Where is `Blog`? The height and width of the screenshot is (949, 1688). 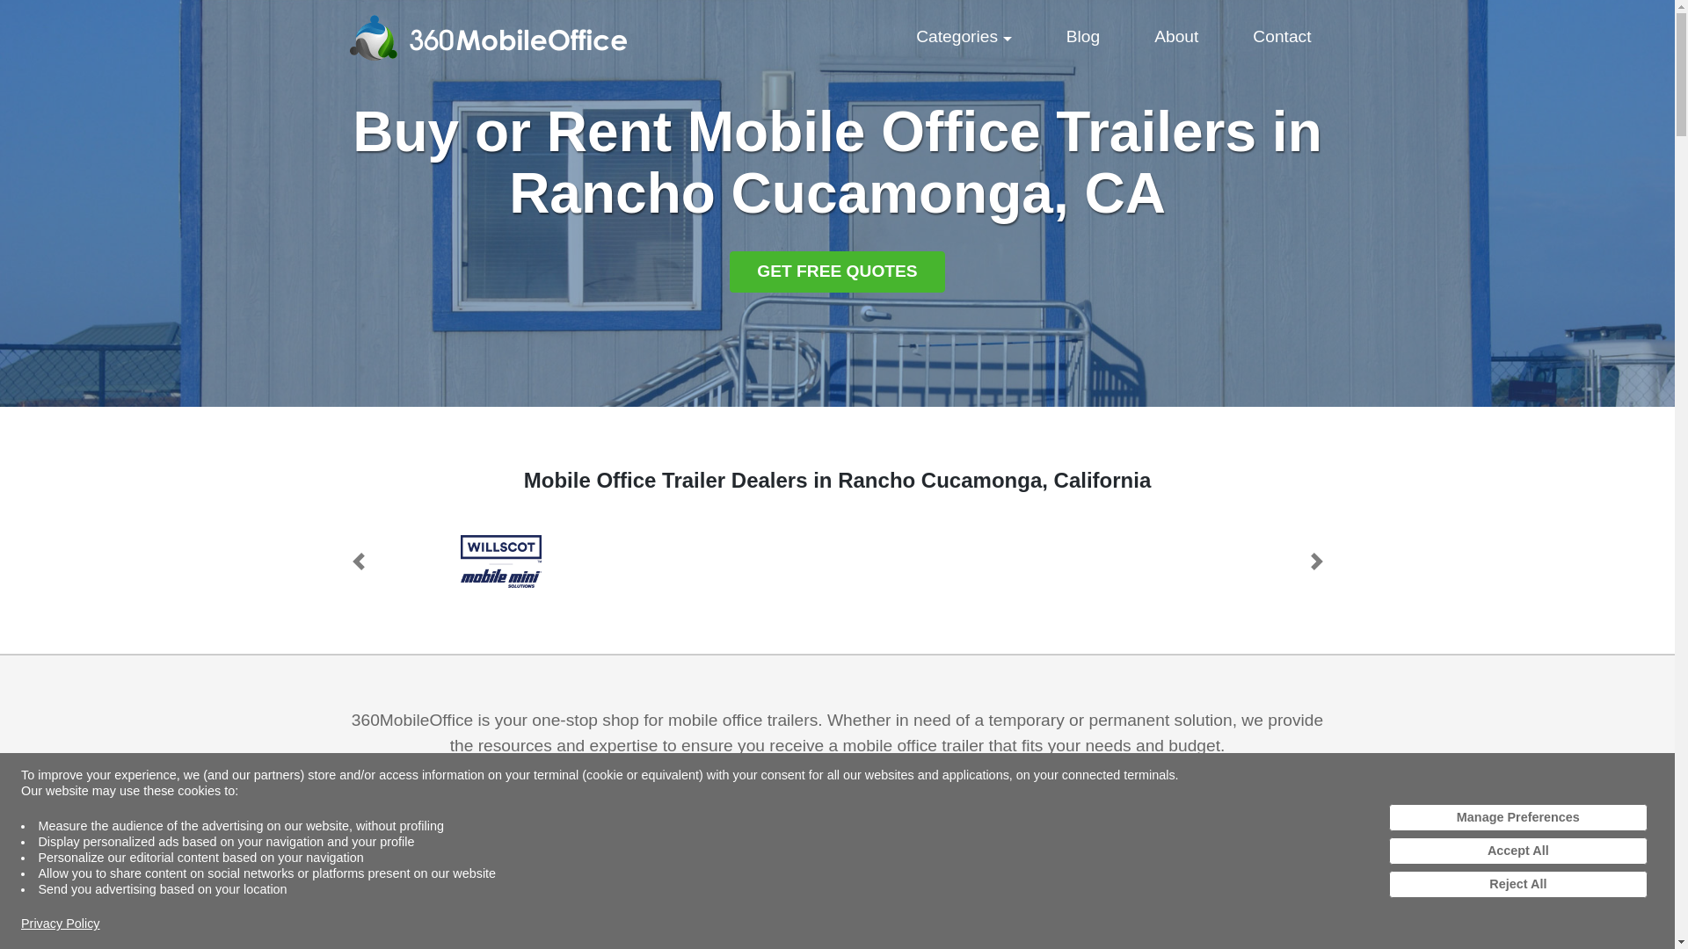 Blog is located at coordinates (1176, 37).